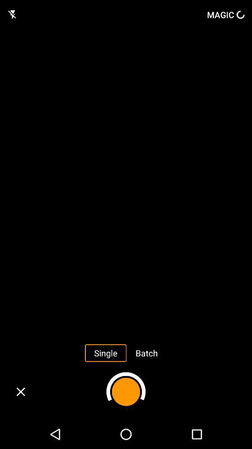  What do you see at coordinates (147, 353) in the screenshot?
I see `swipe until batch icon` at bounding box center [147, 353].